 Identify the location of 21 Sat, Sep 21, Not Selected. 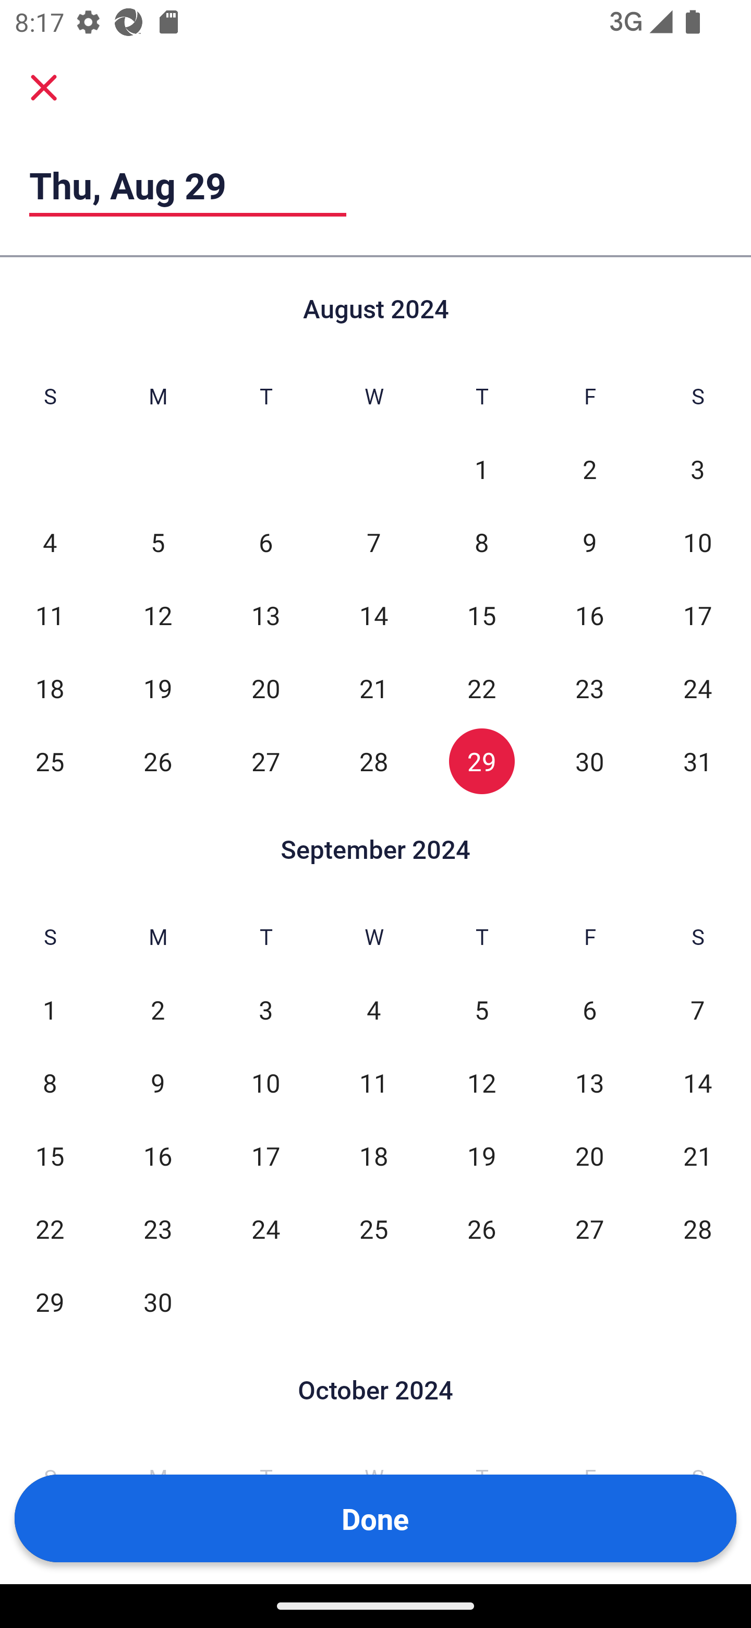
(698, 1155).